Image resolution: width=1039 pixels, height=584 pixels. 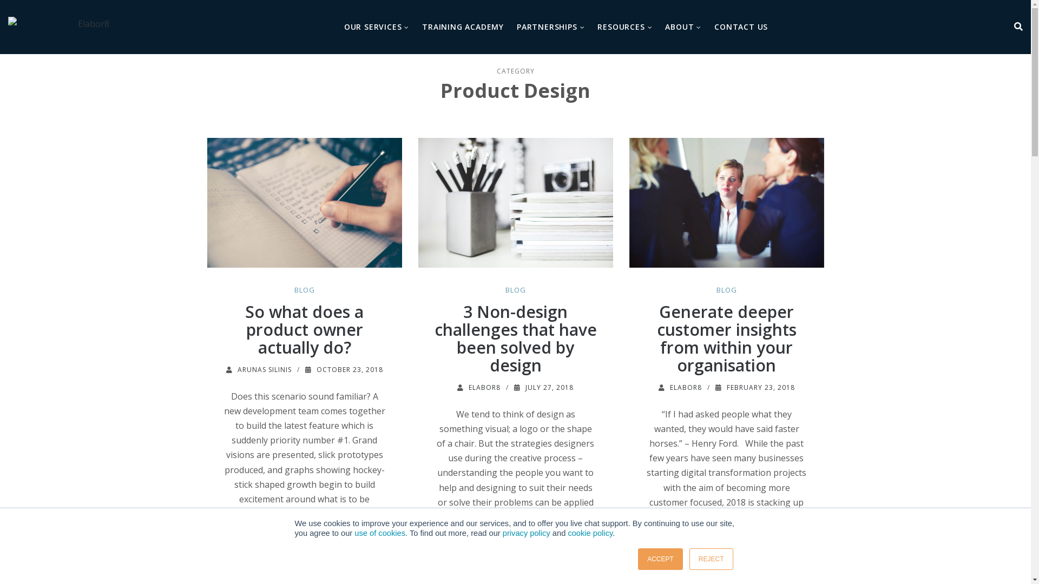 What do you see at coordinates (727, 290) in the screenshot?
I see `BLOG` at bounding box center [727, 290].